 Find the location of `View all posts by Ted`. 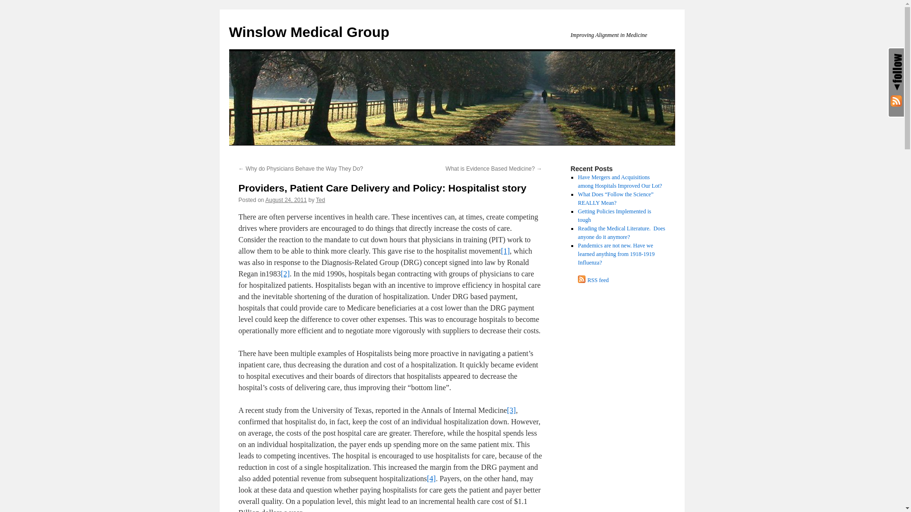

View all posts by Ted is located at coordinates (321, 200).